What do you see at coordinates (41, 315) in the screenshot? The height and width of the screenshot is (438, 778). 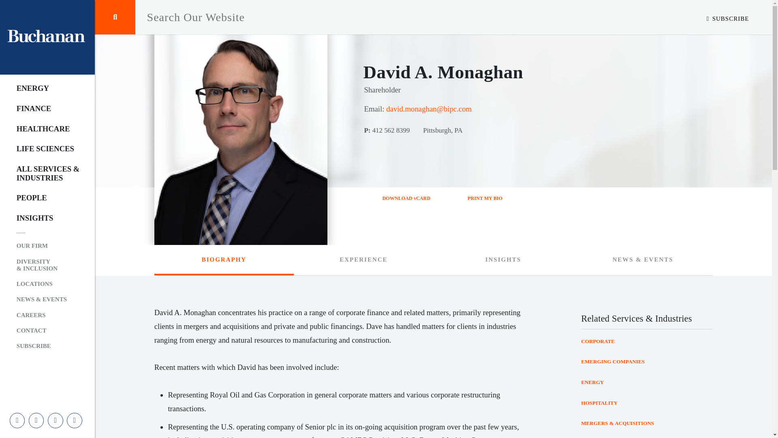 I see `CAREERS` at bounding box center [41, 315].